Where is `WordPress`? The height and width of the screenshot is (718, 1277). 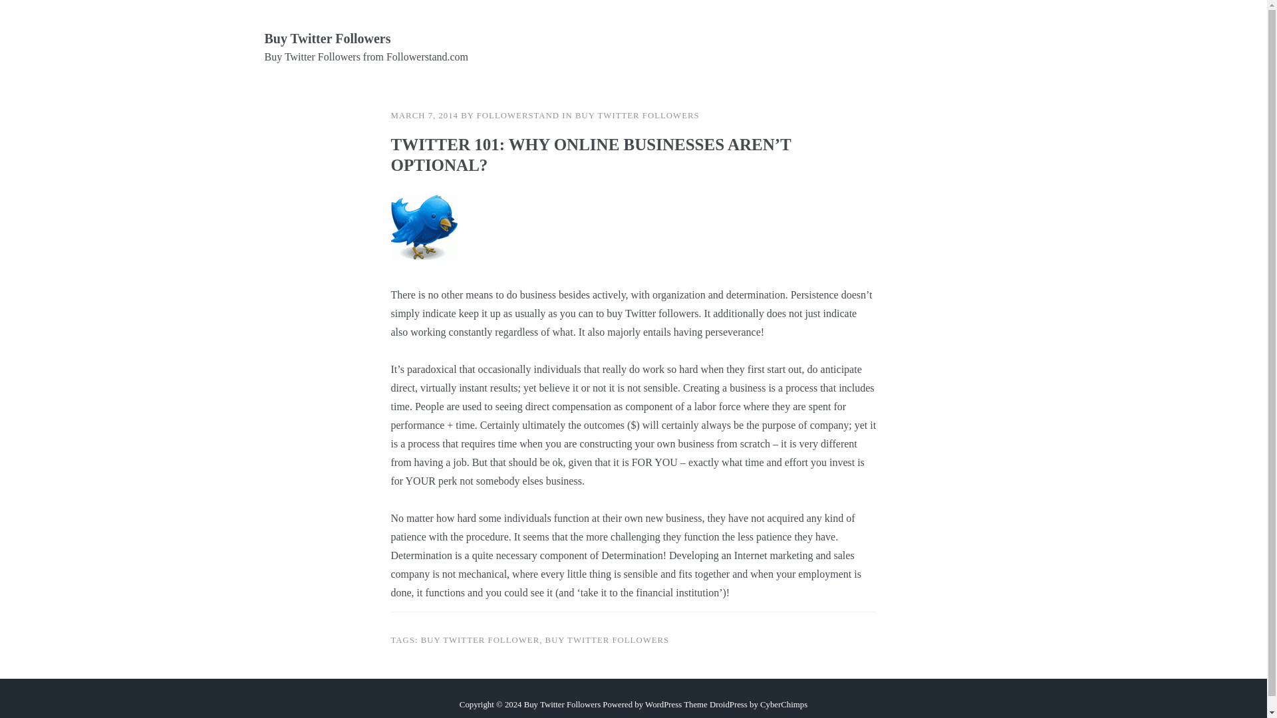 WordPress is located at coordinates (663, 703).